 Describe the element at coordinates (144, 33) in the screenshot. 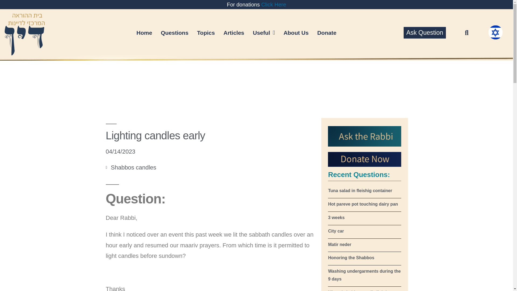

I see `Home` at that location.